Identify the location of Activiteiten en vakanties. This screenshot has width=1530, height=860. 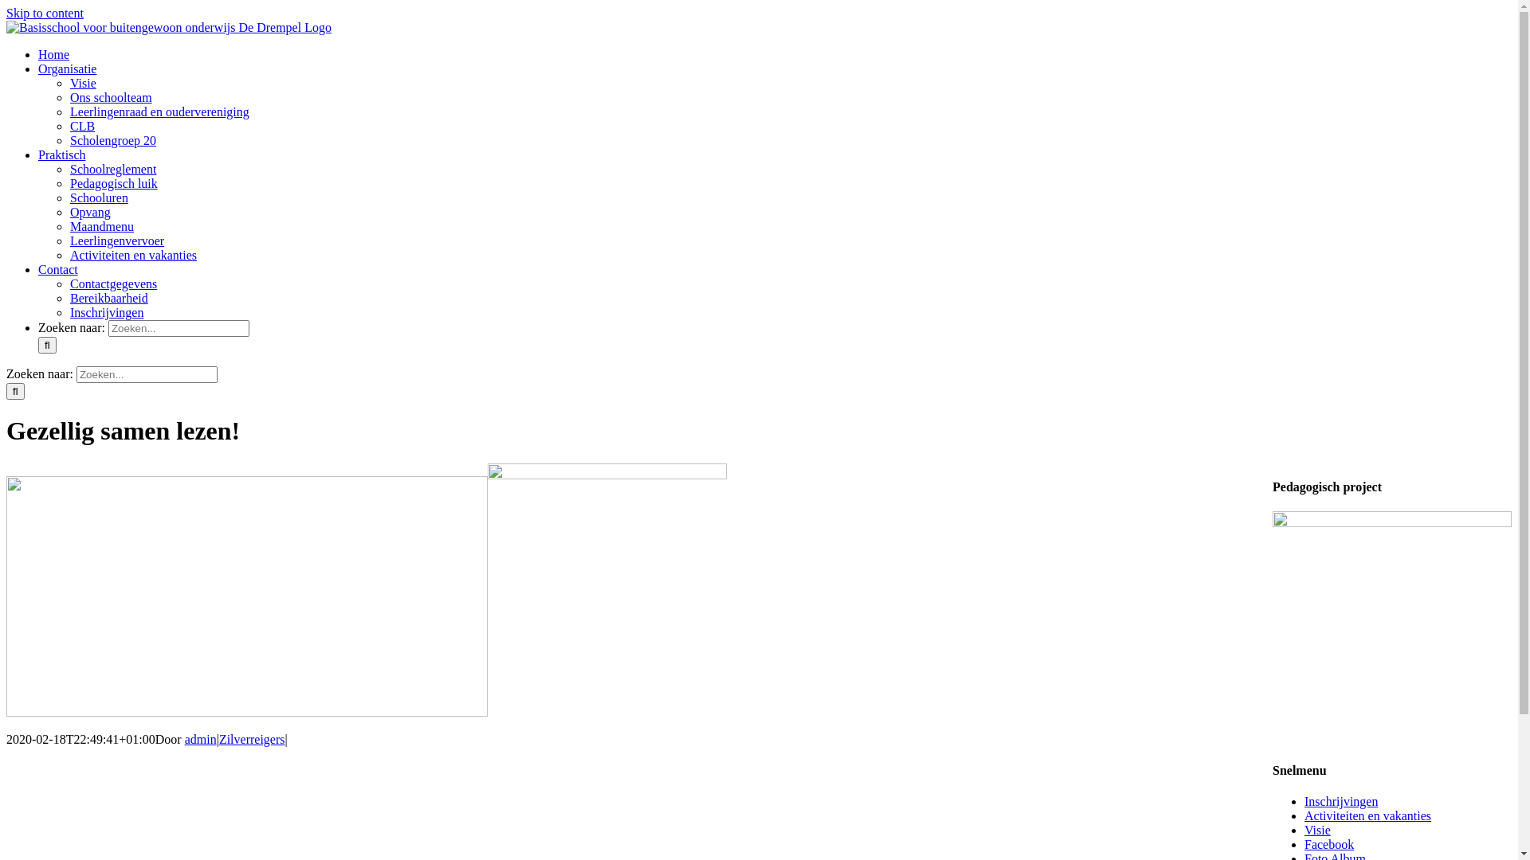
(133, 255).